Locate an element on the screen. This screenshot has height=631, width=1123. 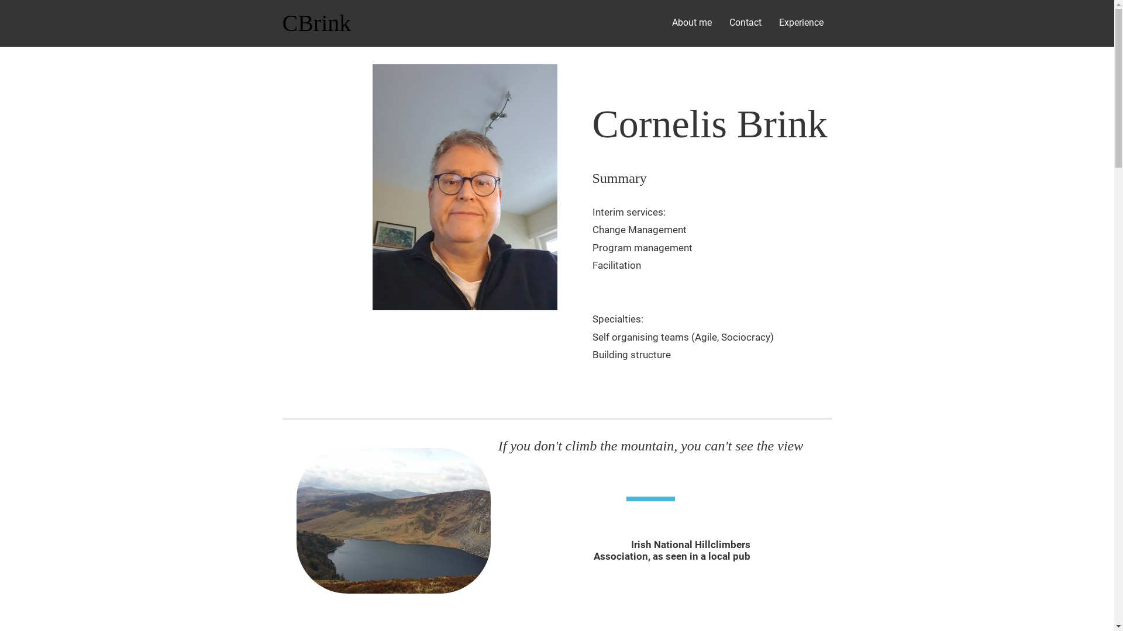
Contact is located at coordinates (745, 23).